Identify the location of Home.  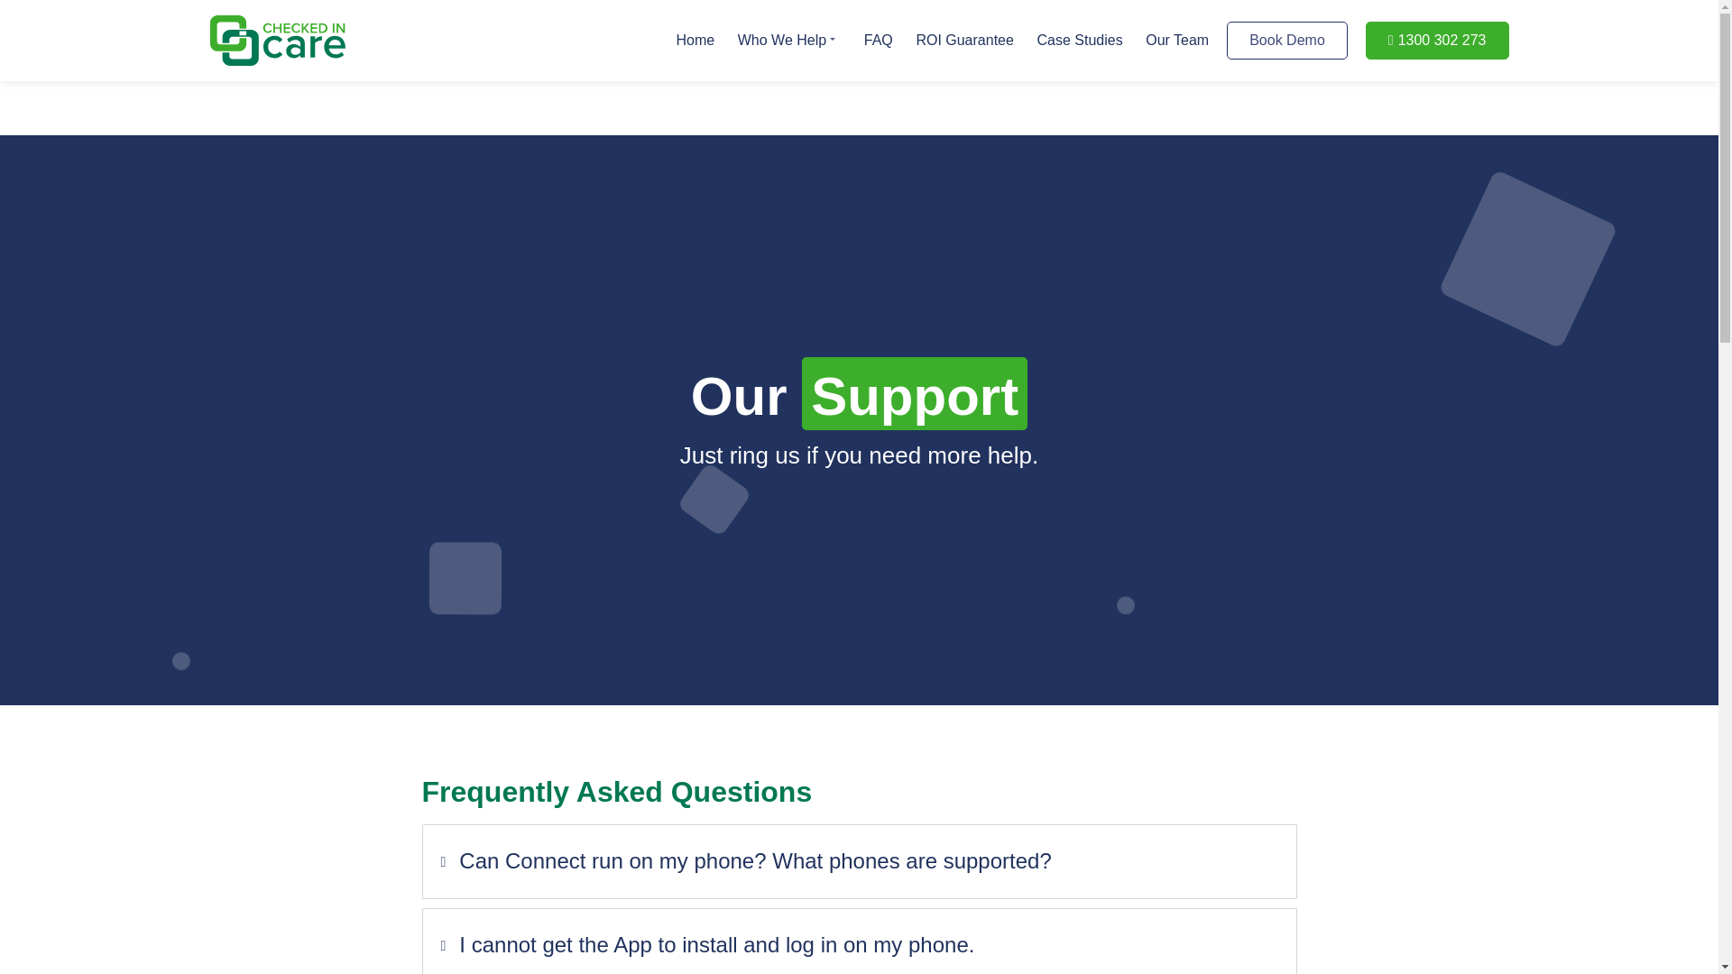
(695, 40).